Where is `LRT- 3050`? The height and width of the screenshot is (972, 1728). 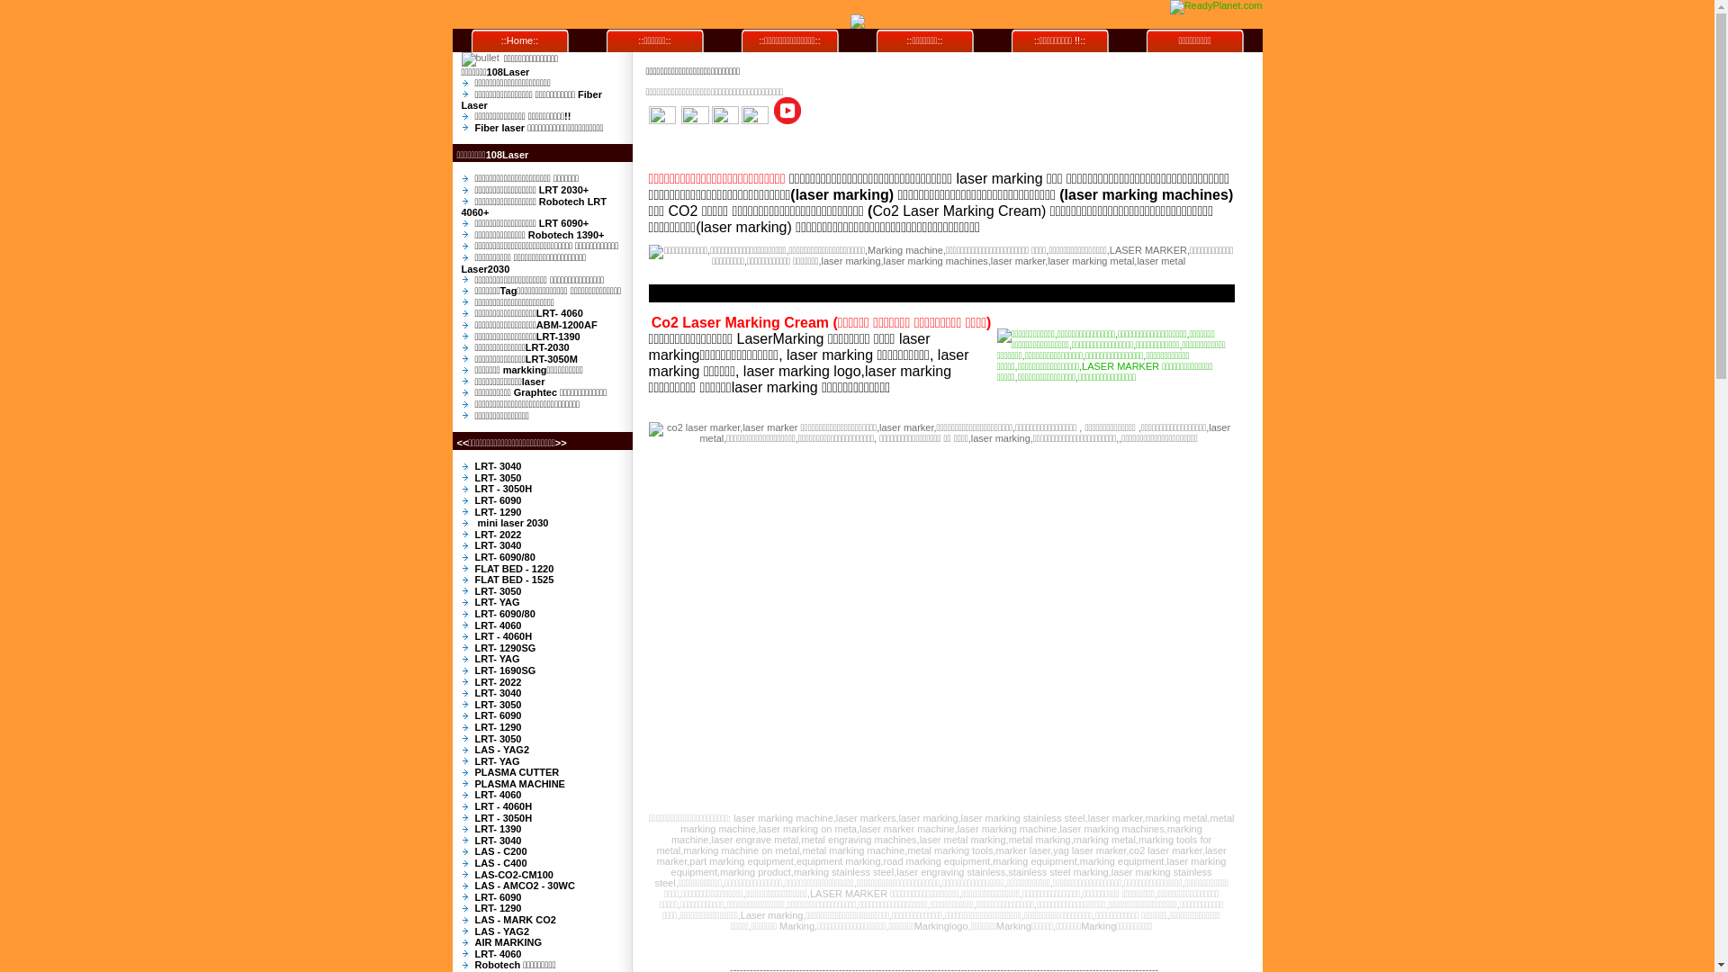 LRT- 3050 is located at coordinates (499, 705).